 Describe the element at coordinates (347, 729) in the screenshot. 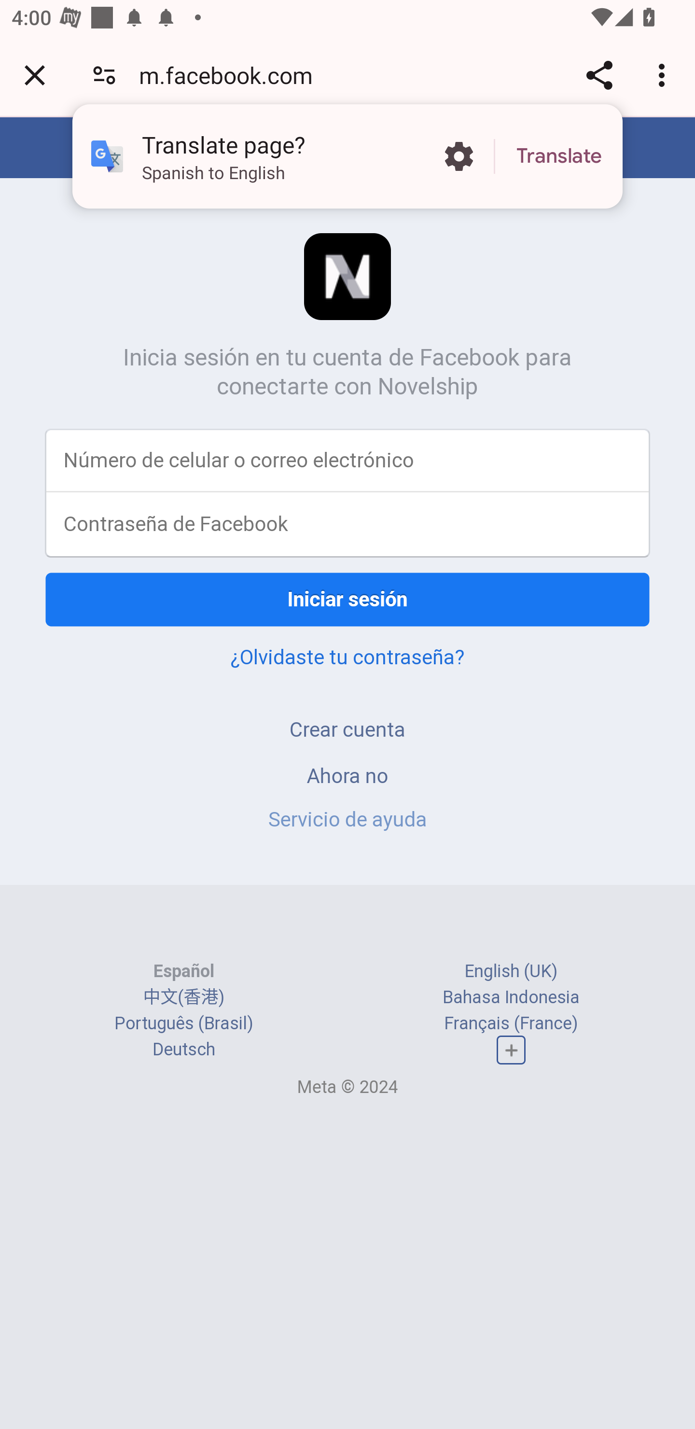

I see `Crear cuenta` at that location.